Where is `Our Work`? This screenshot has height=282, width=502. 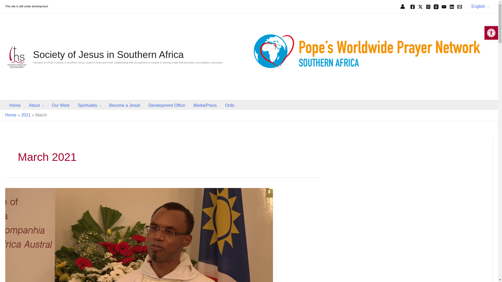
Our Work is located at coordinates (61, 105).